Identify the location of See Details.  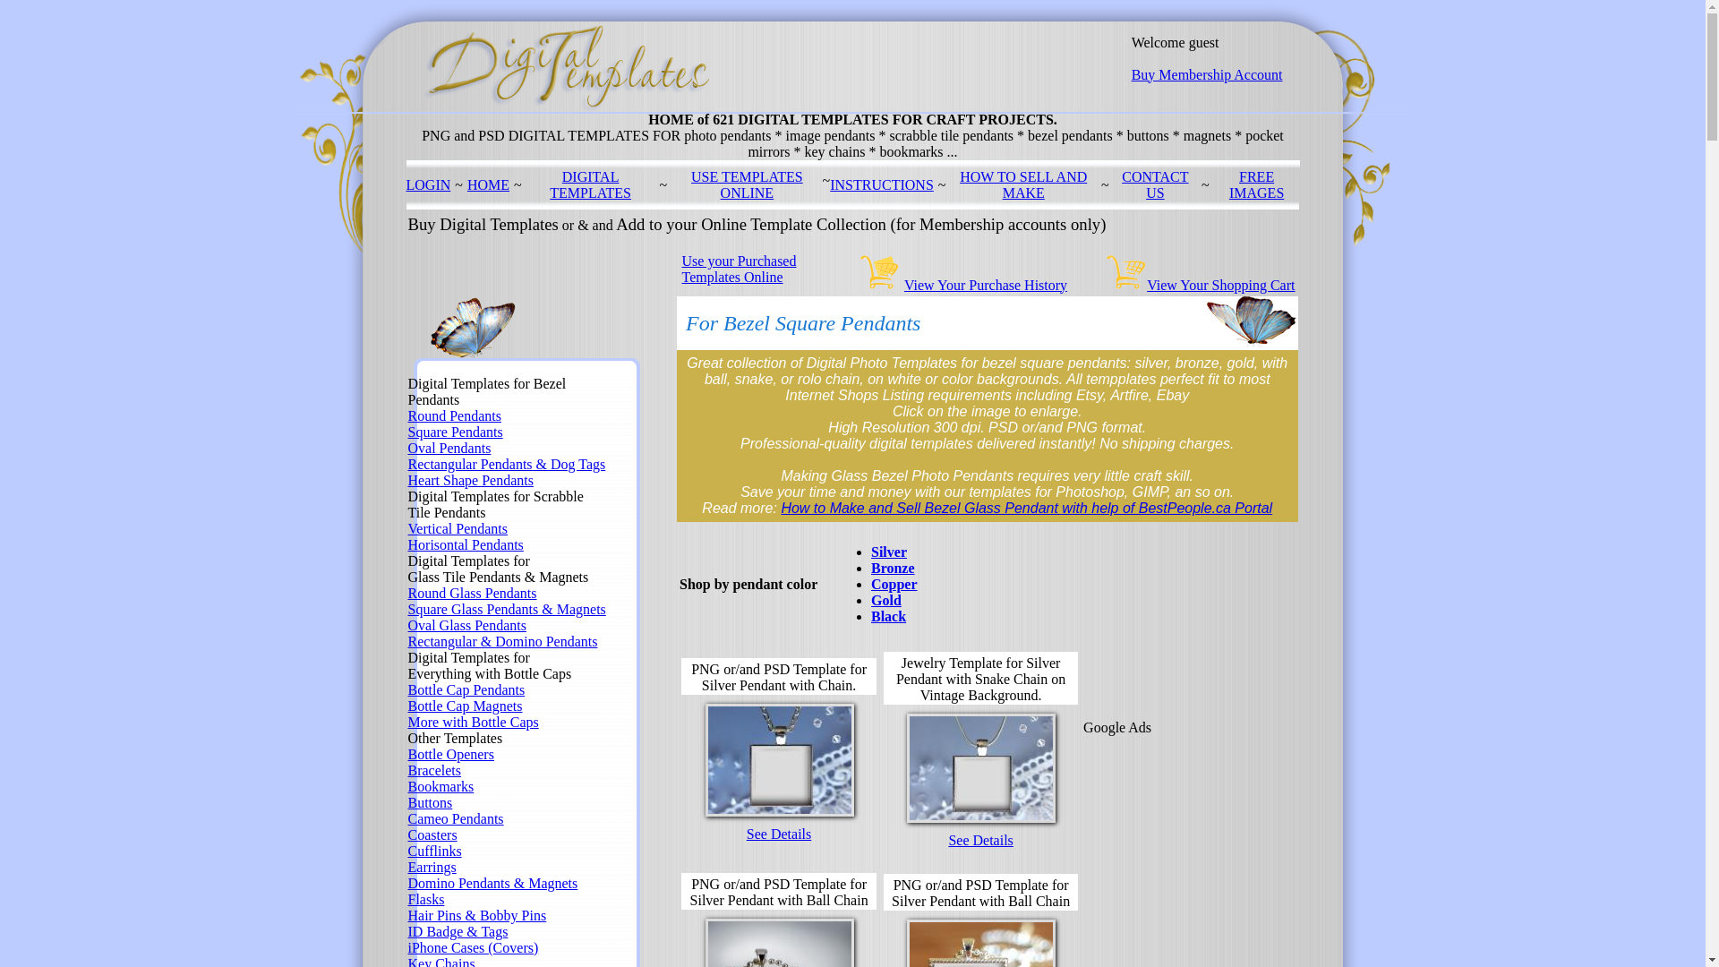
(980, 840).